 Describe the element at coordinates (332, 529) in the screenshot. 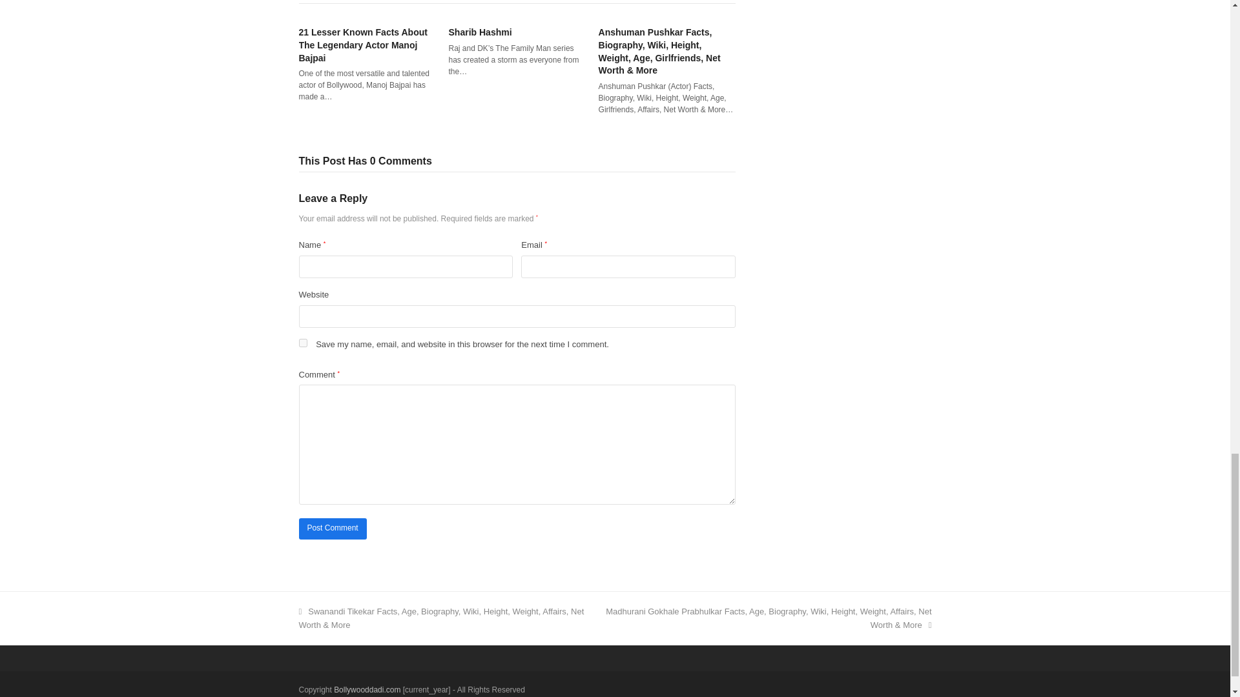

I see `Post Comment` at that location.